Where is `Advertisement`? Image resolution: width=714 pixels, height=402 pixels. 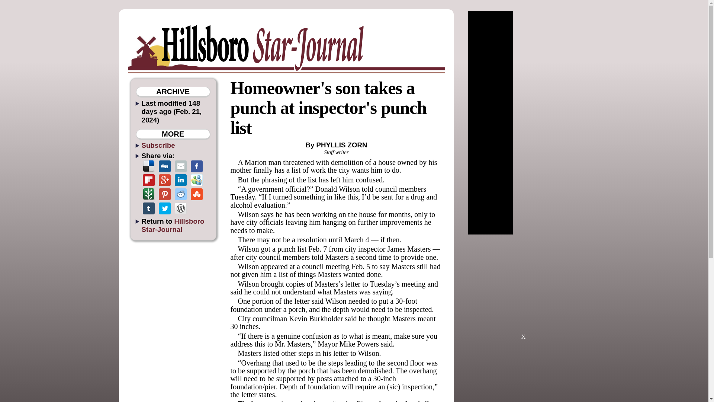
Advertisement is located at coordinates (523, 290).